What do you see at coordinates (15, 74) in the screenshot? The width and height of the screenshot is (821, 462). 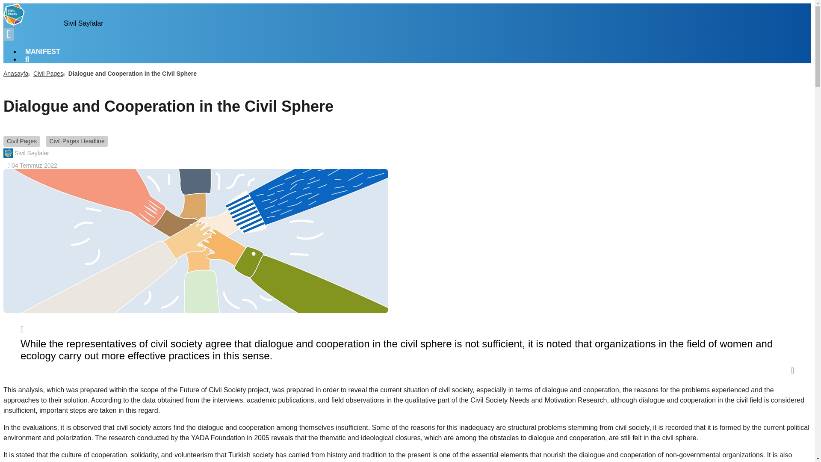 I see `Anasayfa` at bounding box center [15, 74].